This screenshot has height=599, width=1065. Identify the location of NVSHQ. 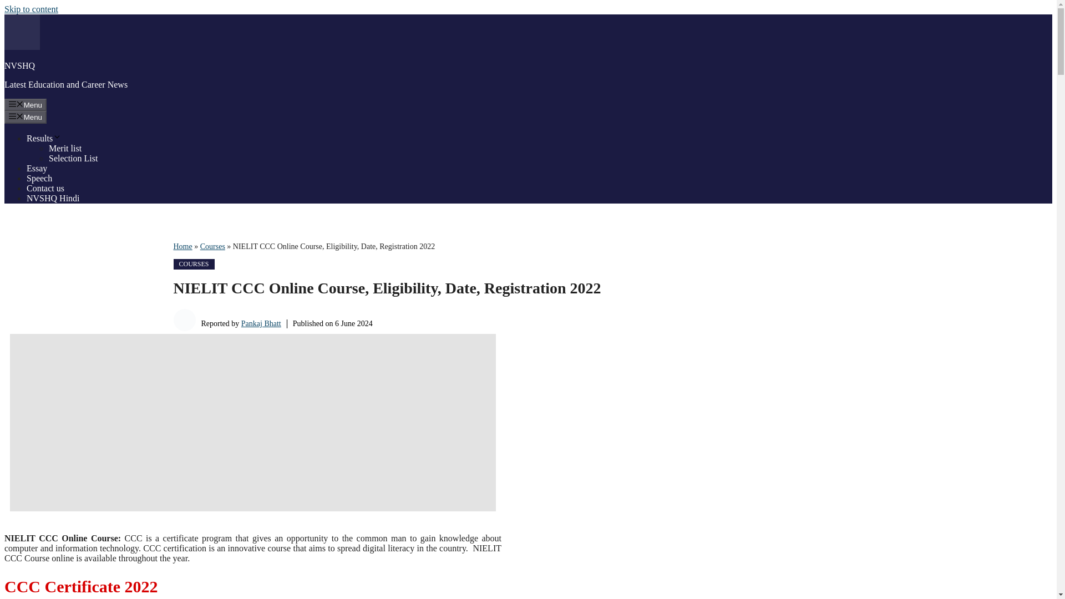
(19, 65).